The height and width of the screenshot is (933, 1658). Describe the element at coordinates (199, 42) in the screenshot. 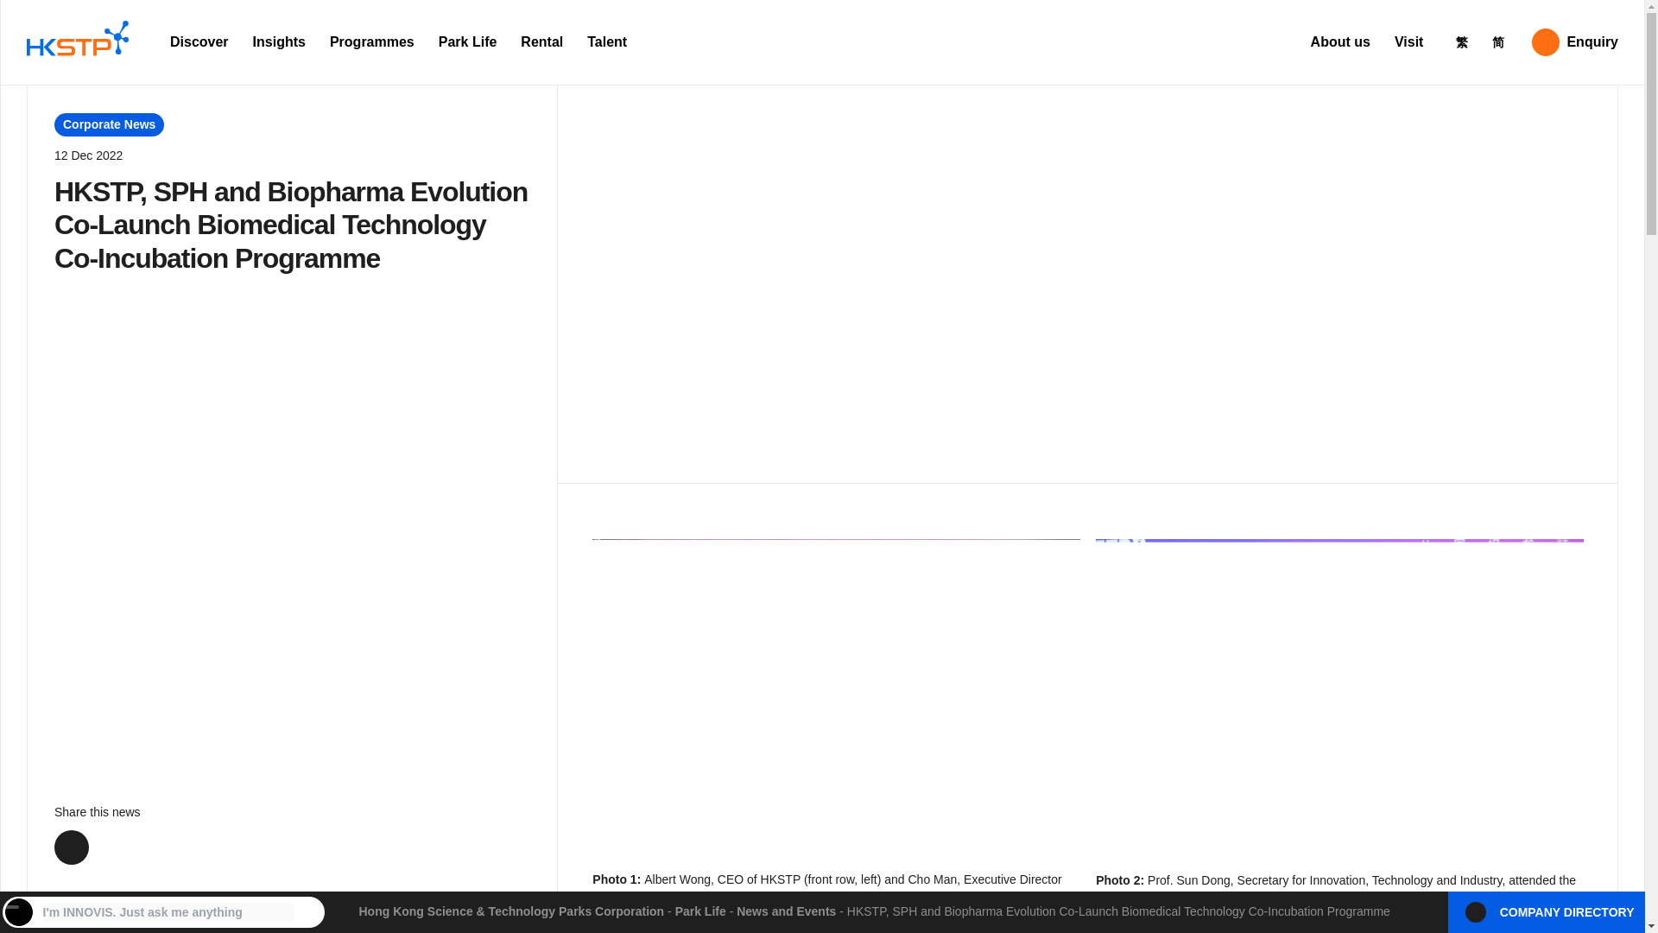

I see `Discover` at that location.